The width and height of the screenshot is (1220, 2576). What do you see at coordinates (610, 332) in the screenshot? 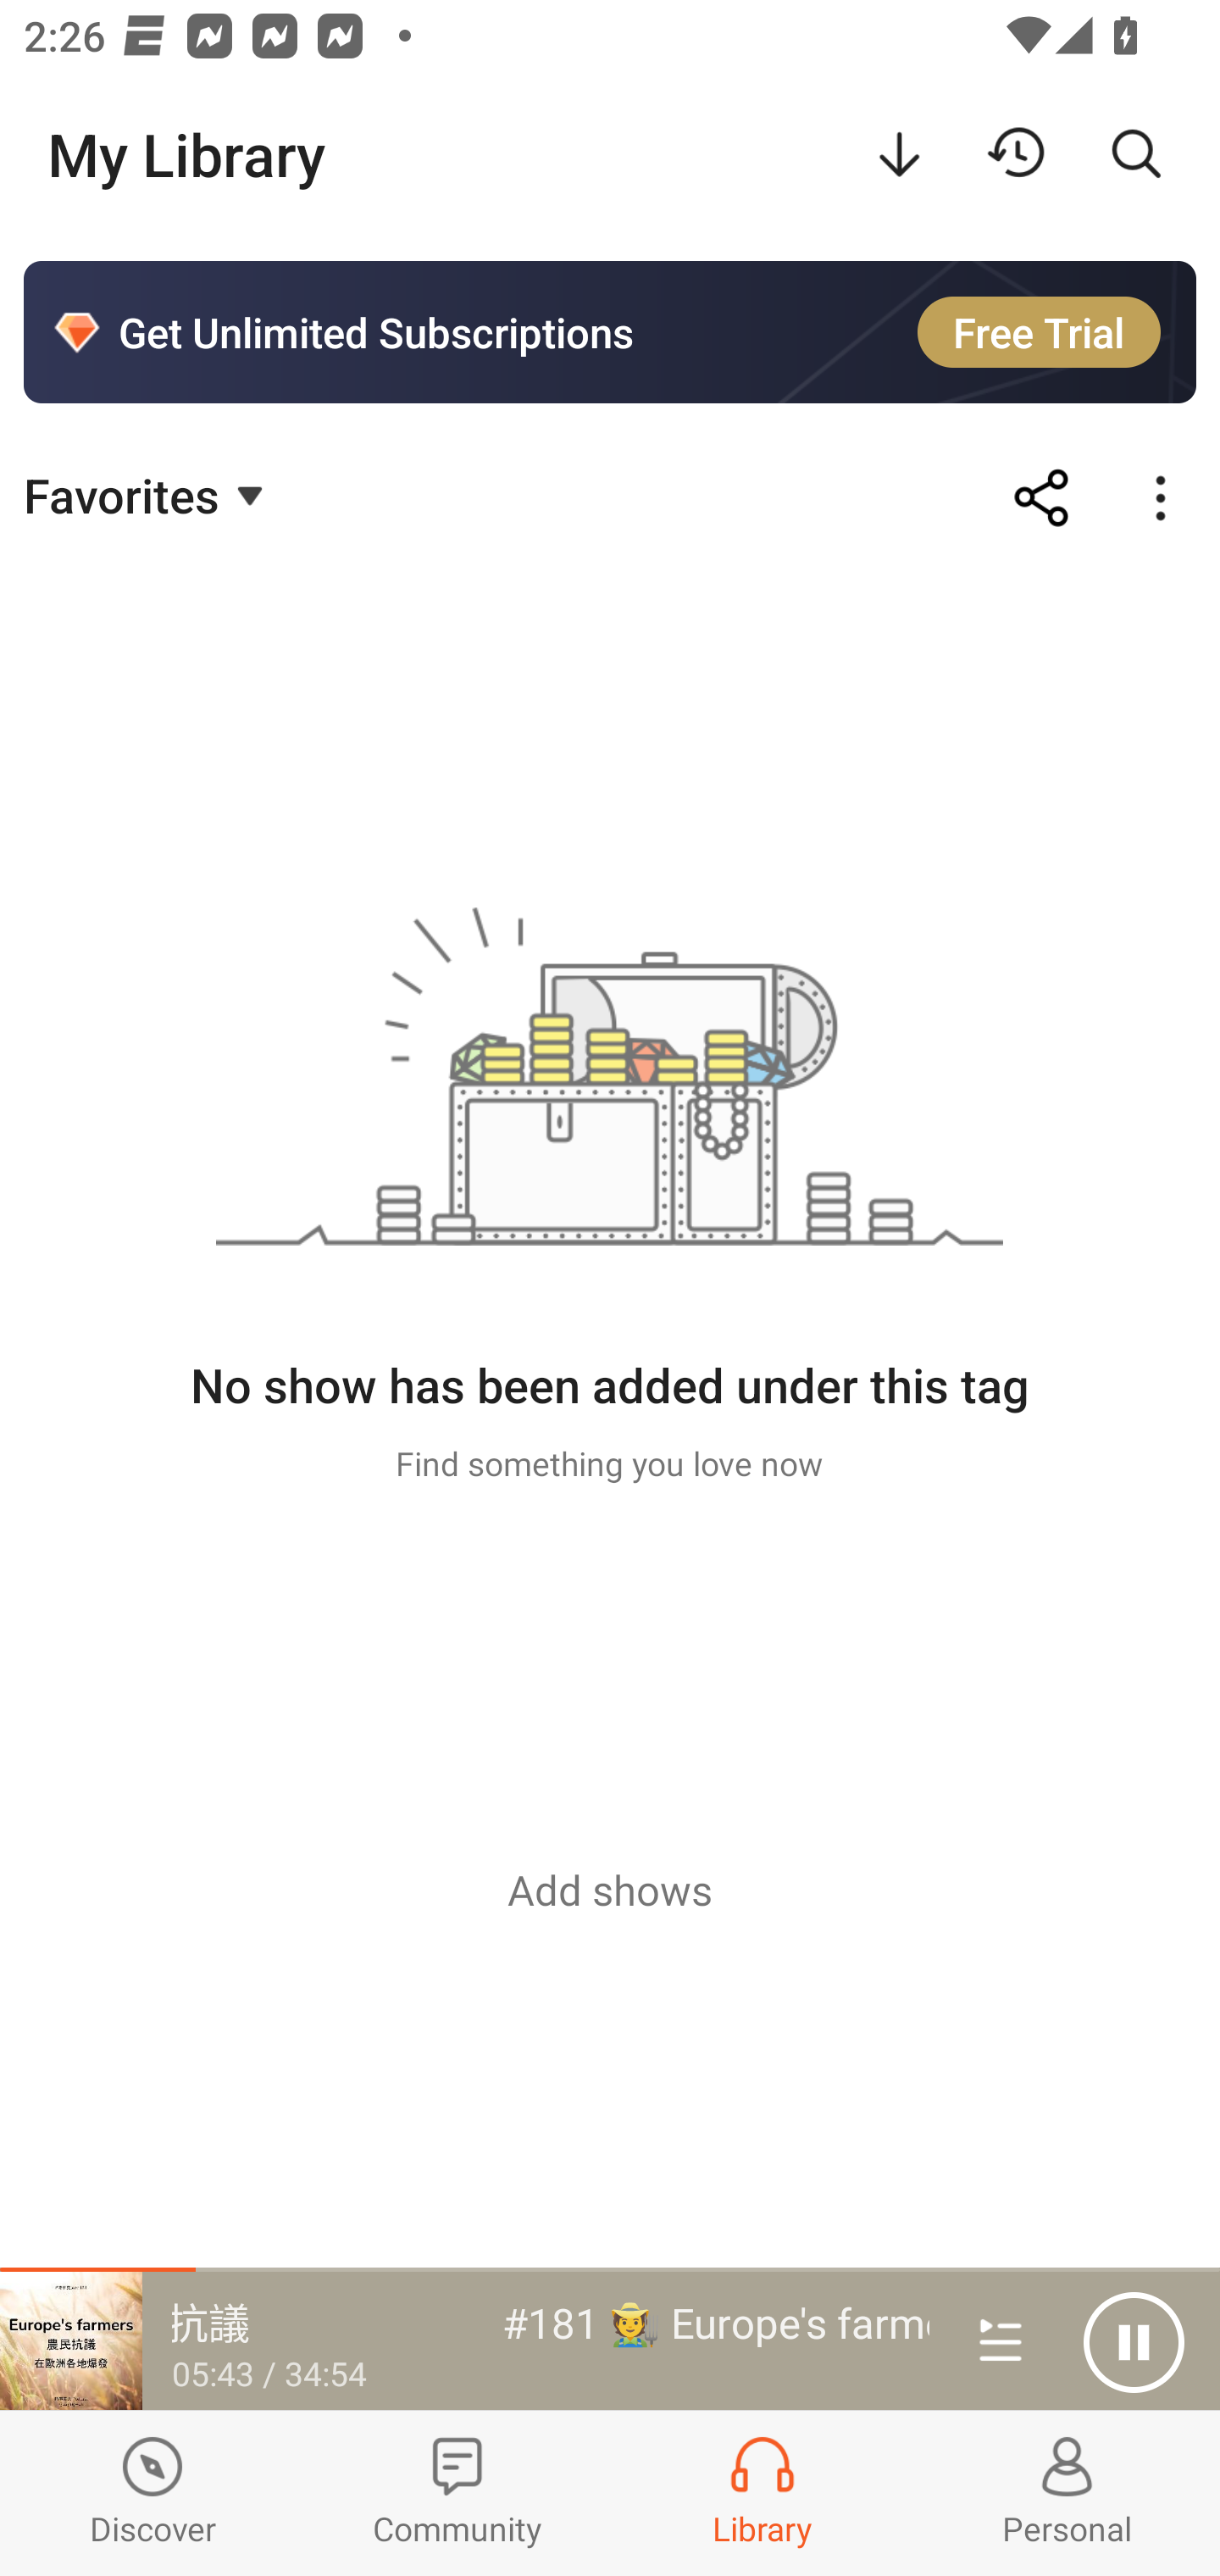
I see `Get Unlimited Subscriptions Free Trial` at bounding box center [610, 332].